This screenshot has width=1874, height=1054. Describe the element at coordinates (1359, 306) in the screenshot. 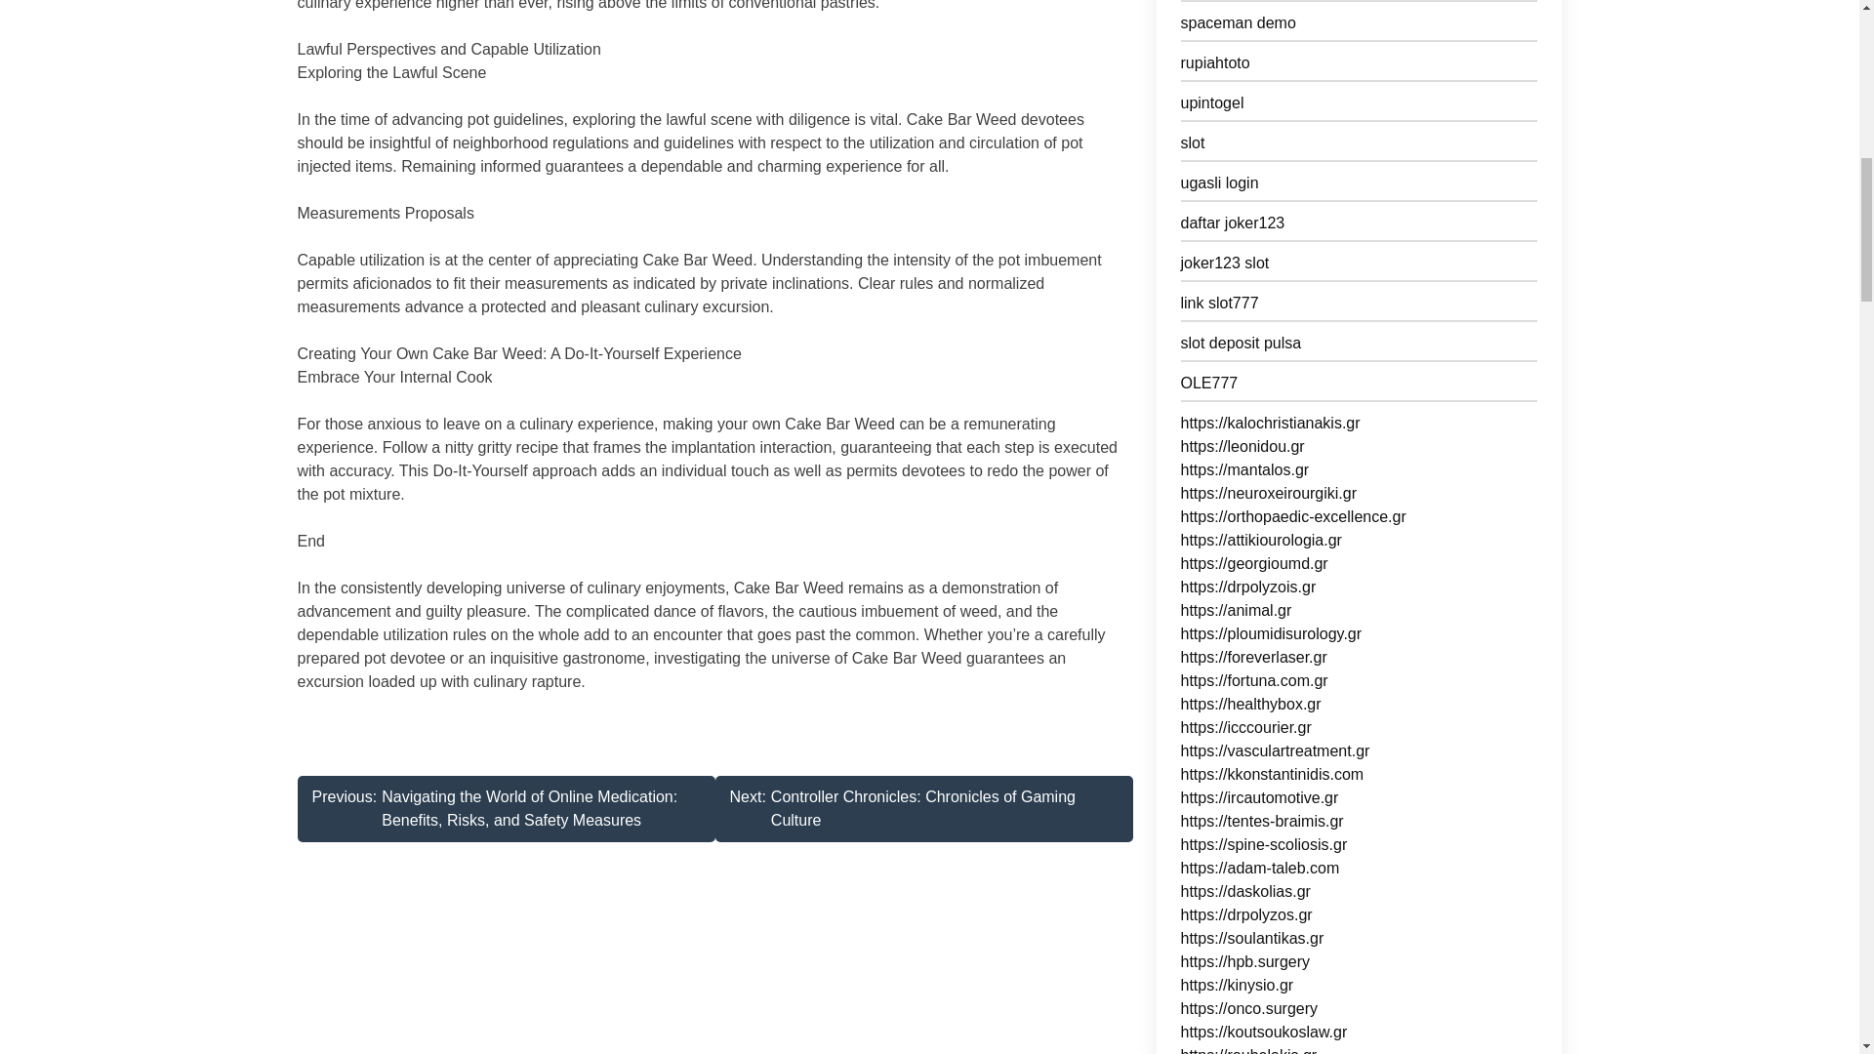

I see `upintogel` at that location.